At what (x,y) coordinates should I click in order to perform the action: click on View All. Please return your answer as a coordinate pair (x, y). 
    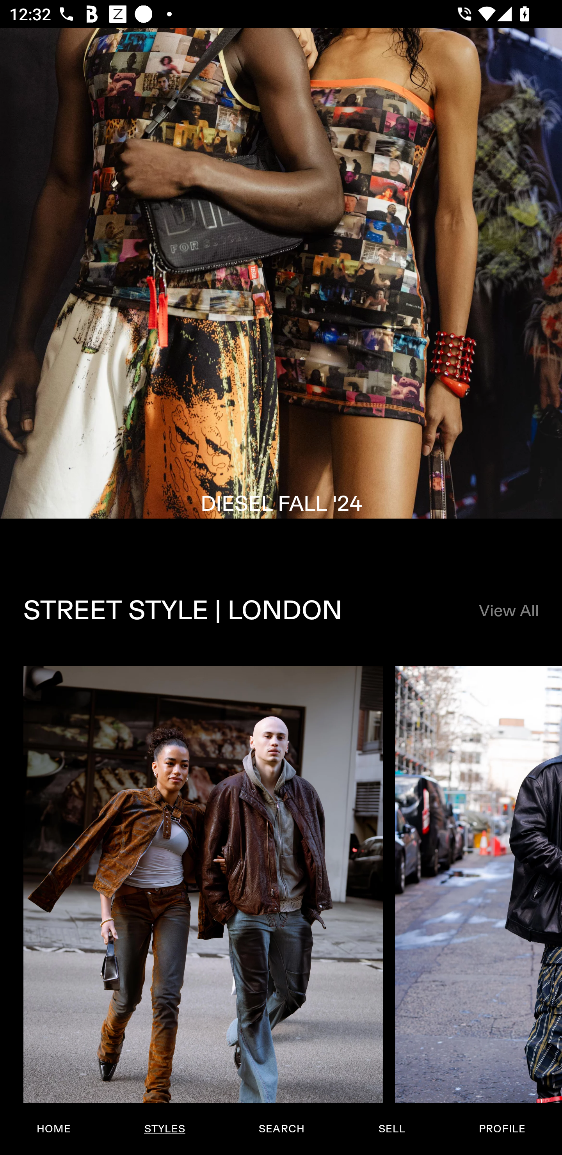
    Looking at the image, I should click on (508, 611).